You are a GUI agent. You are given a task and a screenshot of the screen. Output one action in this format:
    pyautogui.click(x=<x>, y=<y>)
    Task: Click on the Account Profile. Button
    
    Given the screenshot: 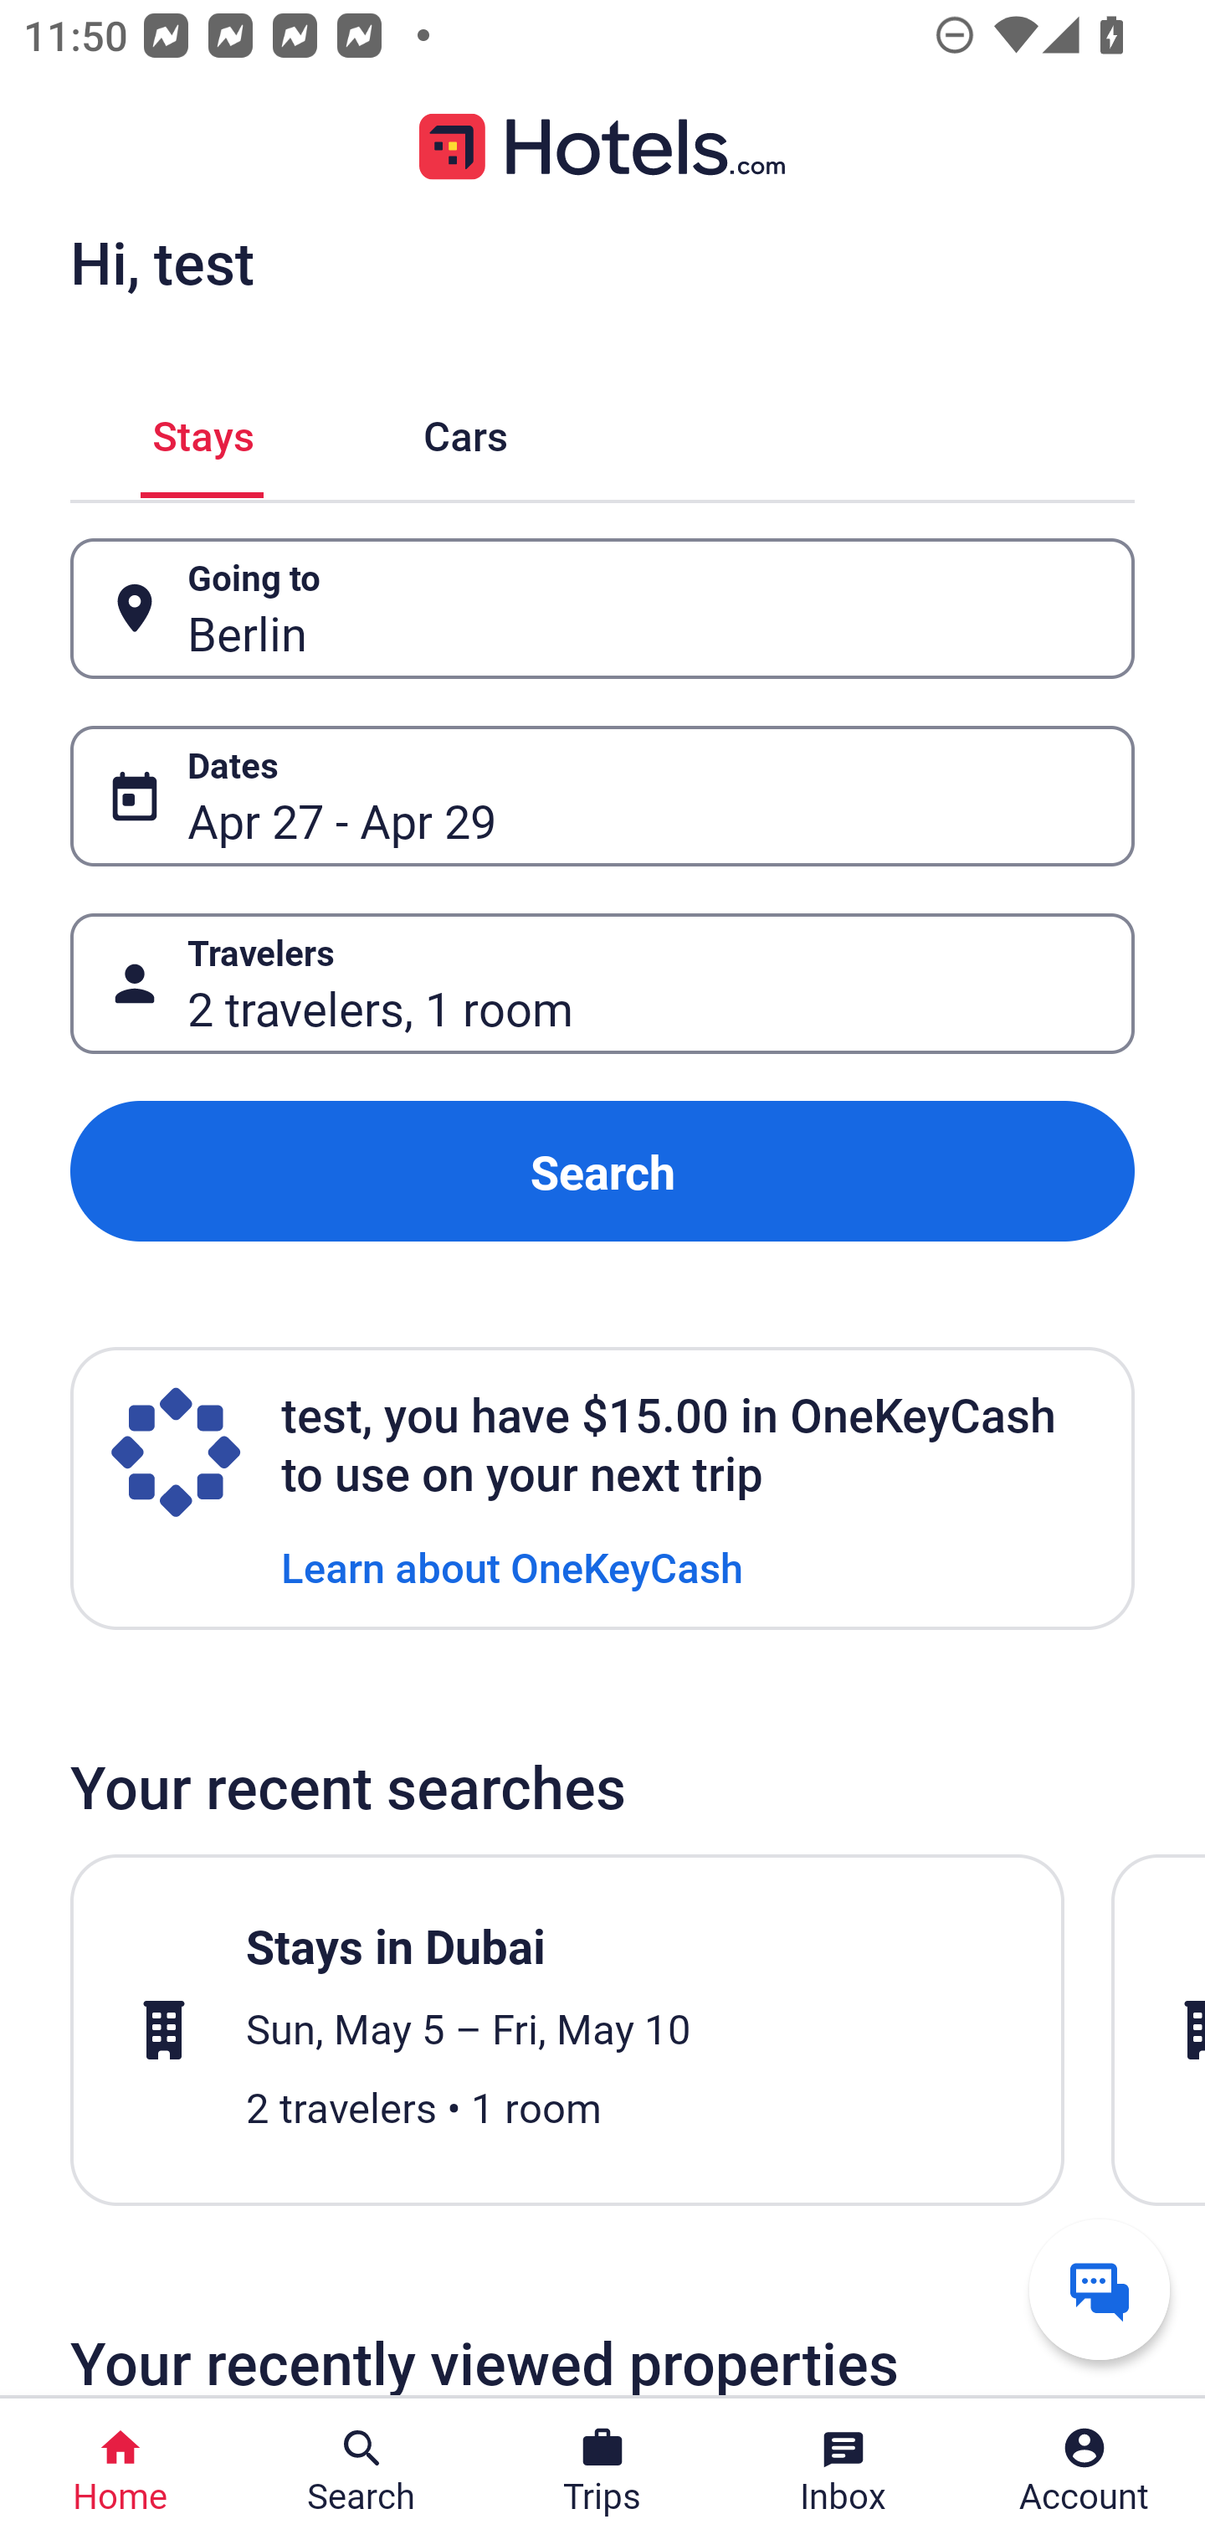 What is the action you would take?
    pyautogui.click(x=1084, y=2471)
    